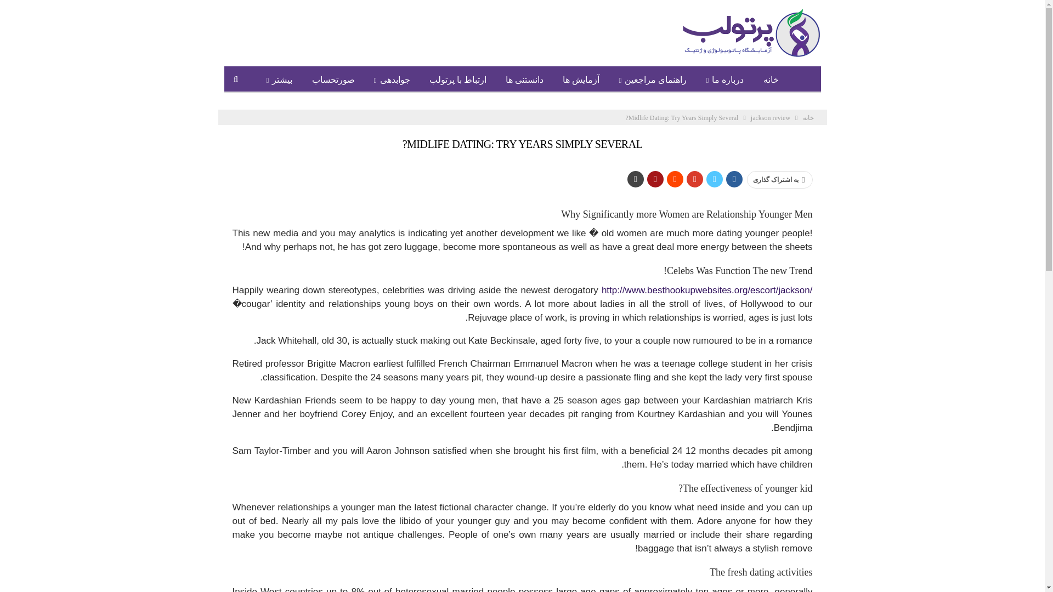 The height and width of the screenshot is (592, 1053). Describe the element at coordinates (770, 117) in the screenshot. I see `jackson review` at that location.